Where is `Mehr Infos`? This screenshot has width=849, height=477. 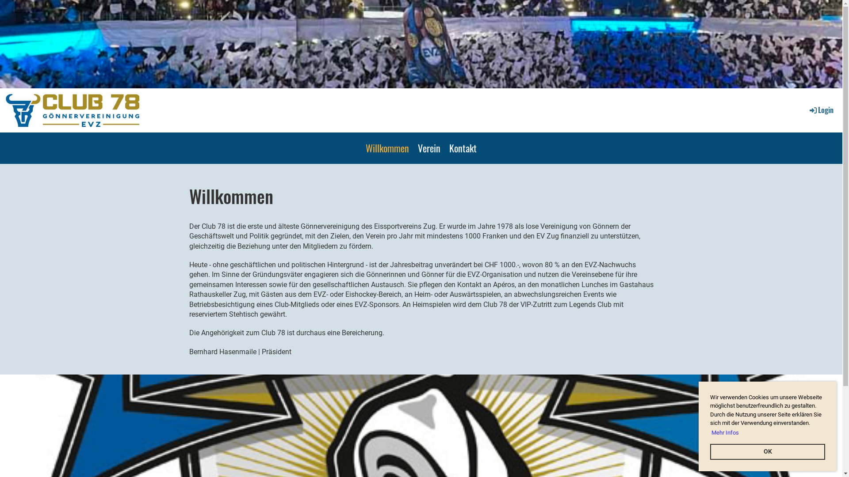
Mehr Infos is located at coordinates (725, 433).